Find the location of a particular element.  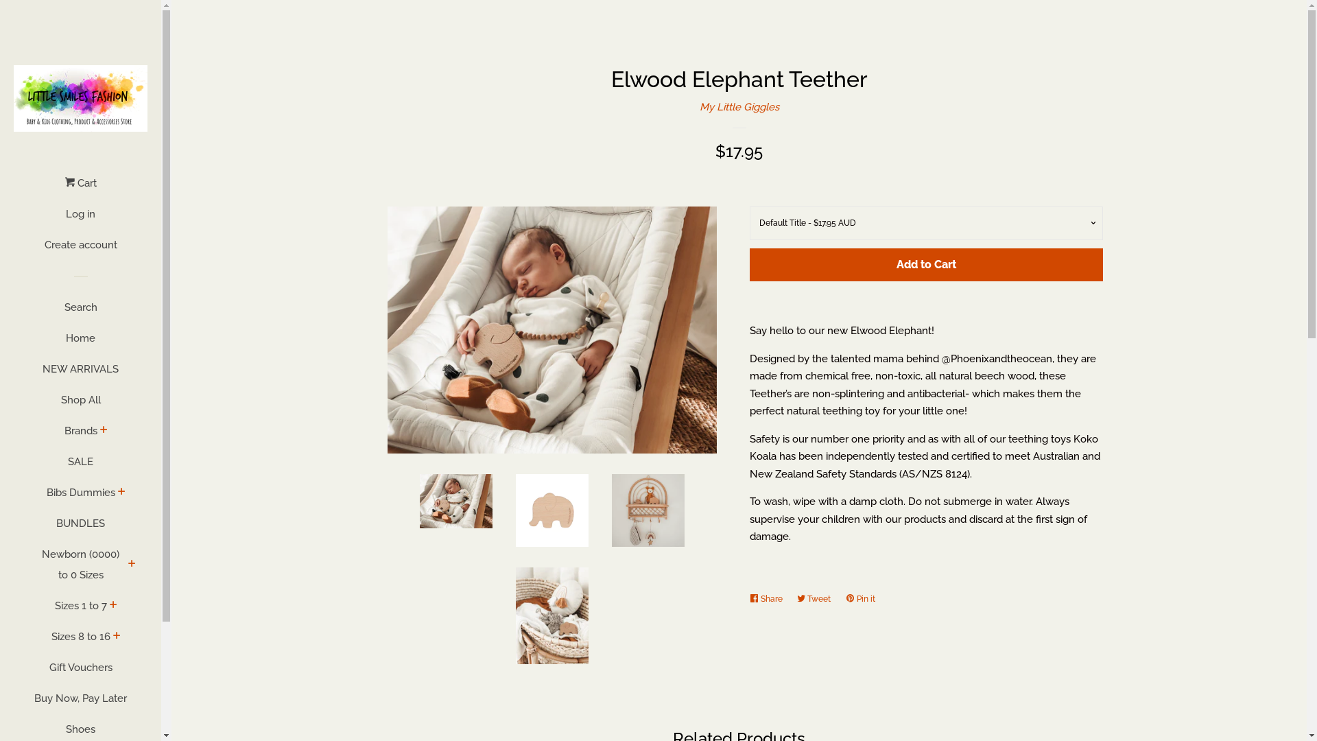

Search is located at coordinates (81, 313).